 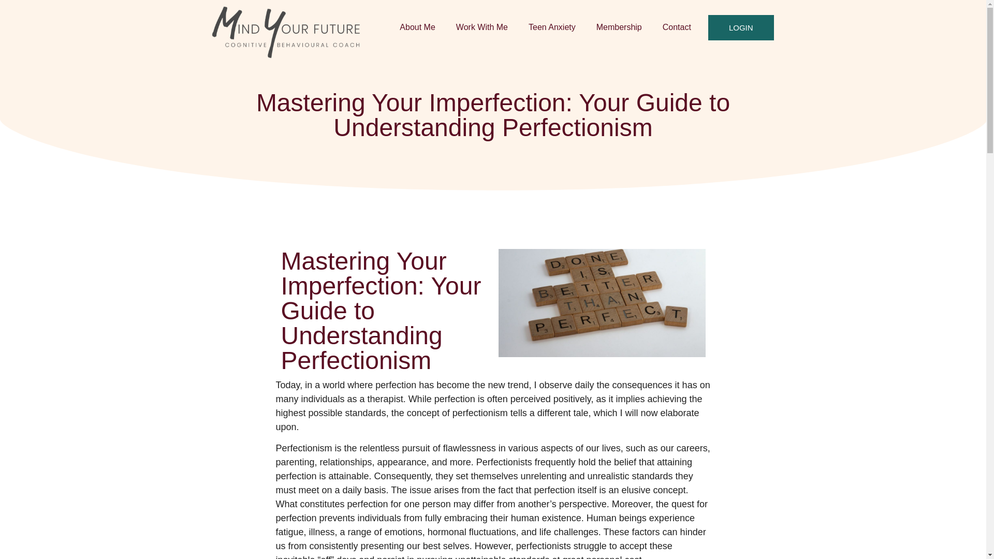 What do you see at coordinates (481, 27) in the screenshot?
I see `Work With Me` at bounding box center [481, 27].